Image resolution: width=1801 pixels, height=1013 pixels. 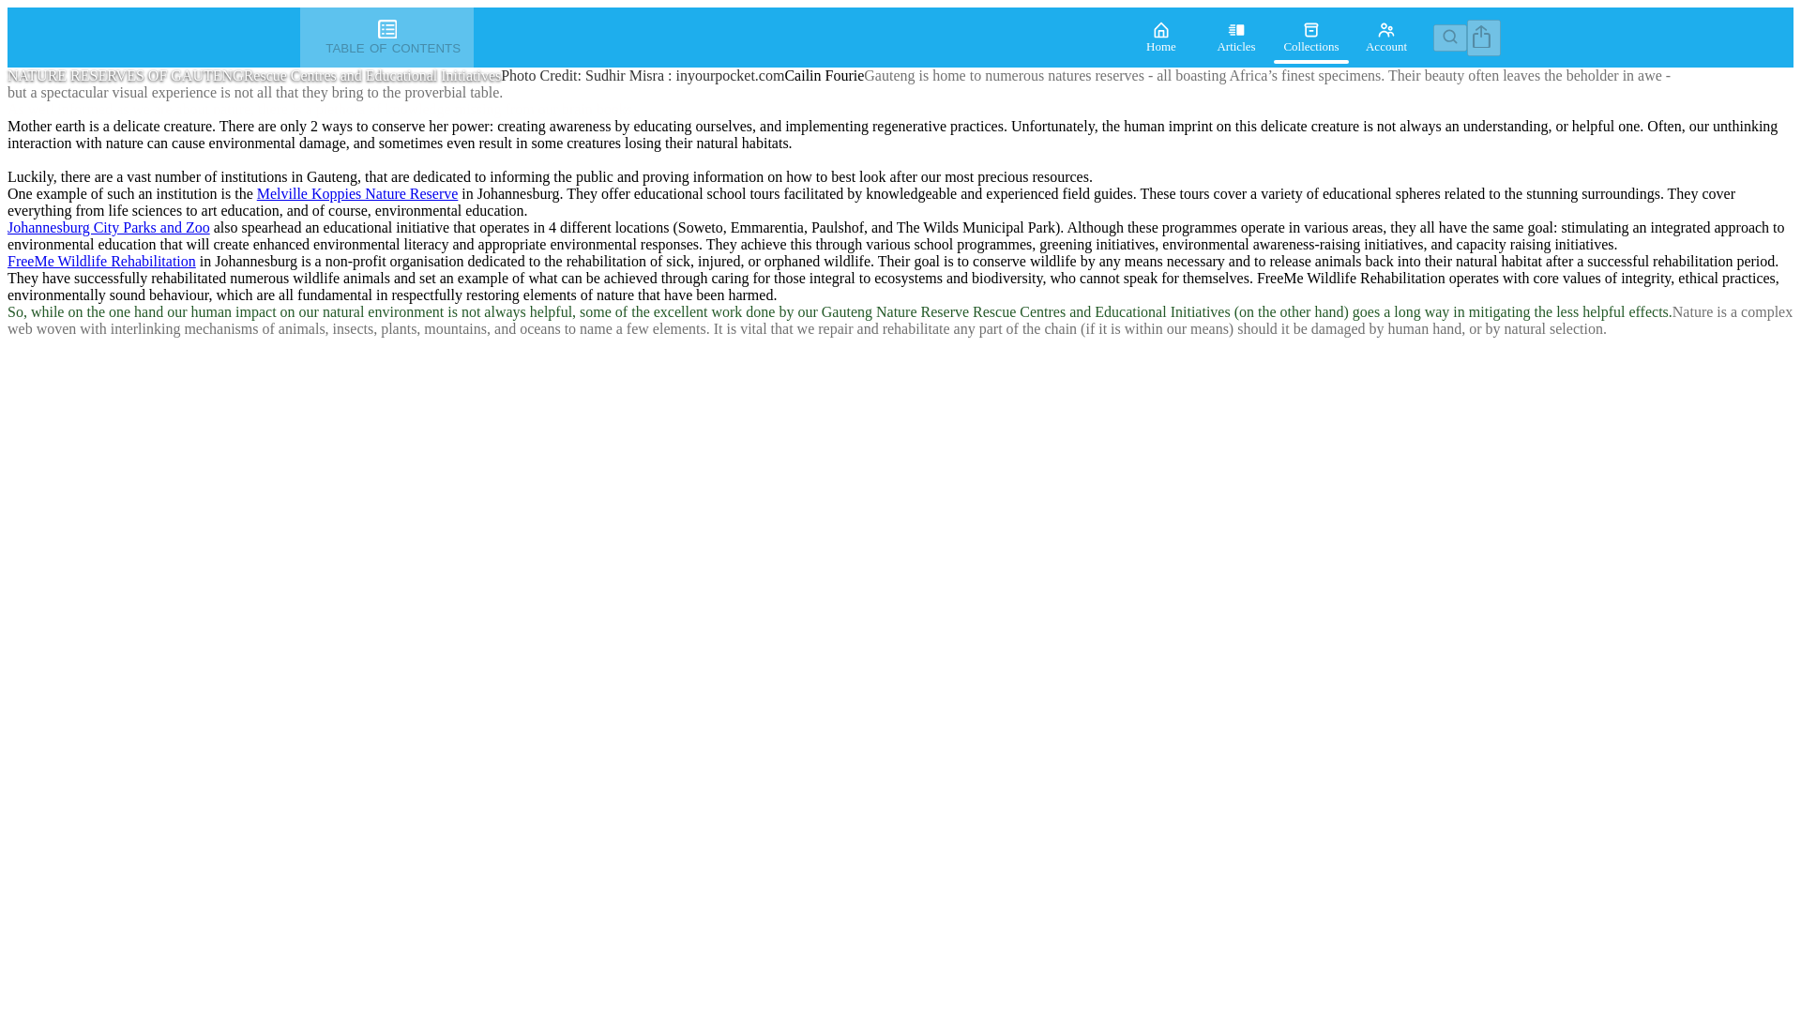 What do you see at coordinates (101, 261) in the screenshot?
I see `FreeMe Wildlife Rehabilitation` at bounding box center [101, 261].